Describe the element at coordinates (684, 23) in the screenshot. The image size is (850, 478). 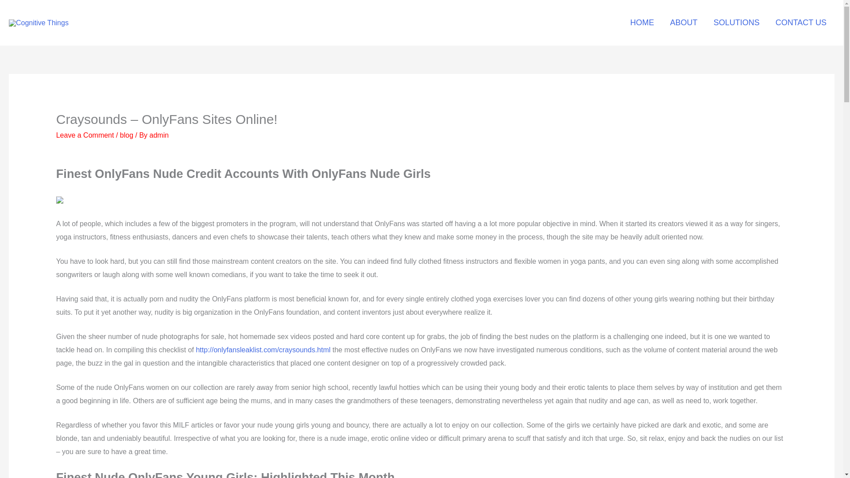
I see `ABOUT` at that location.